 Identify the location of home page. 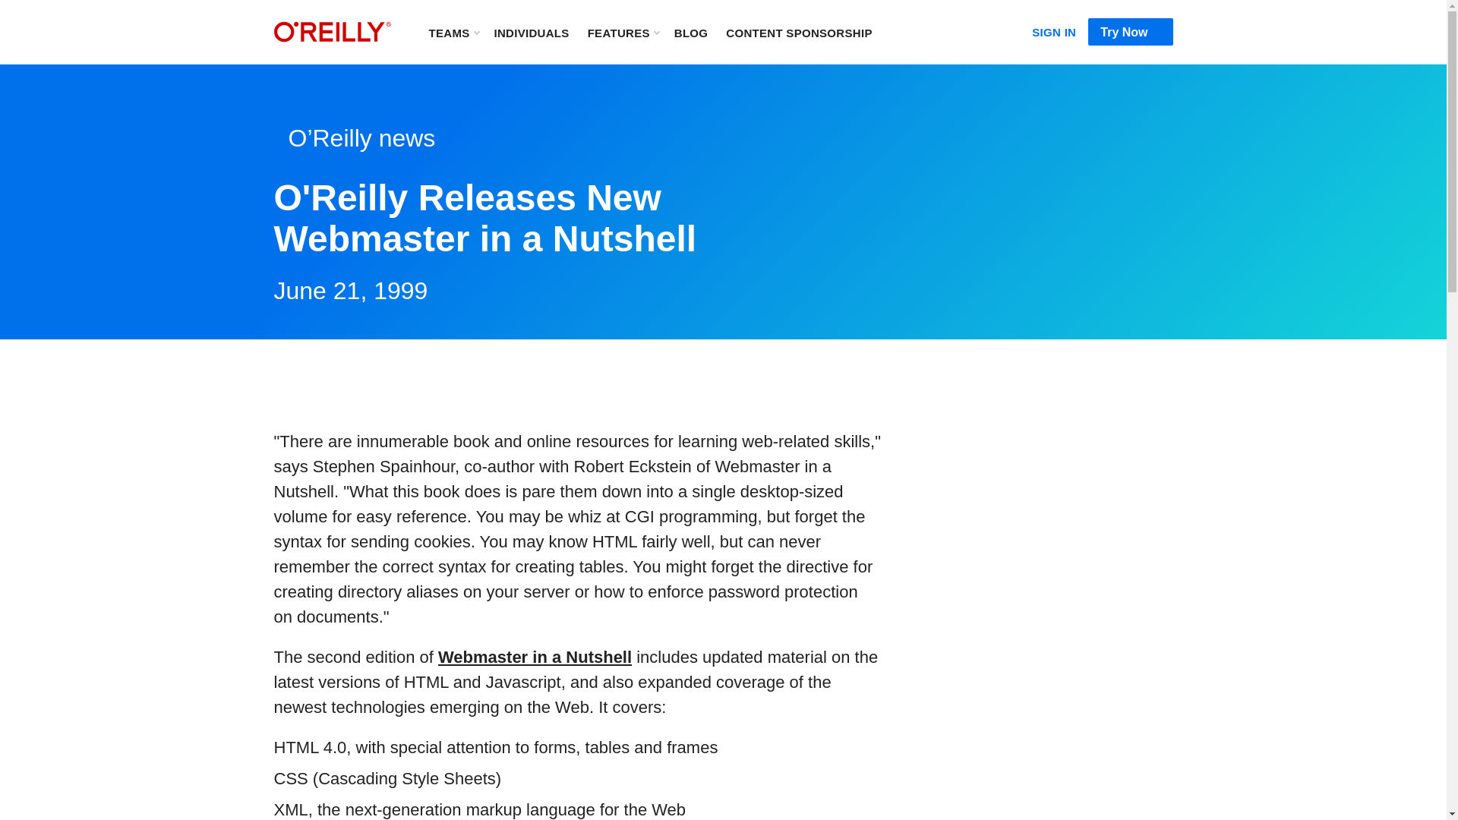
(332, 32).